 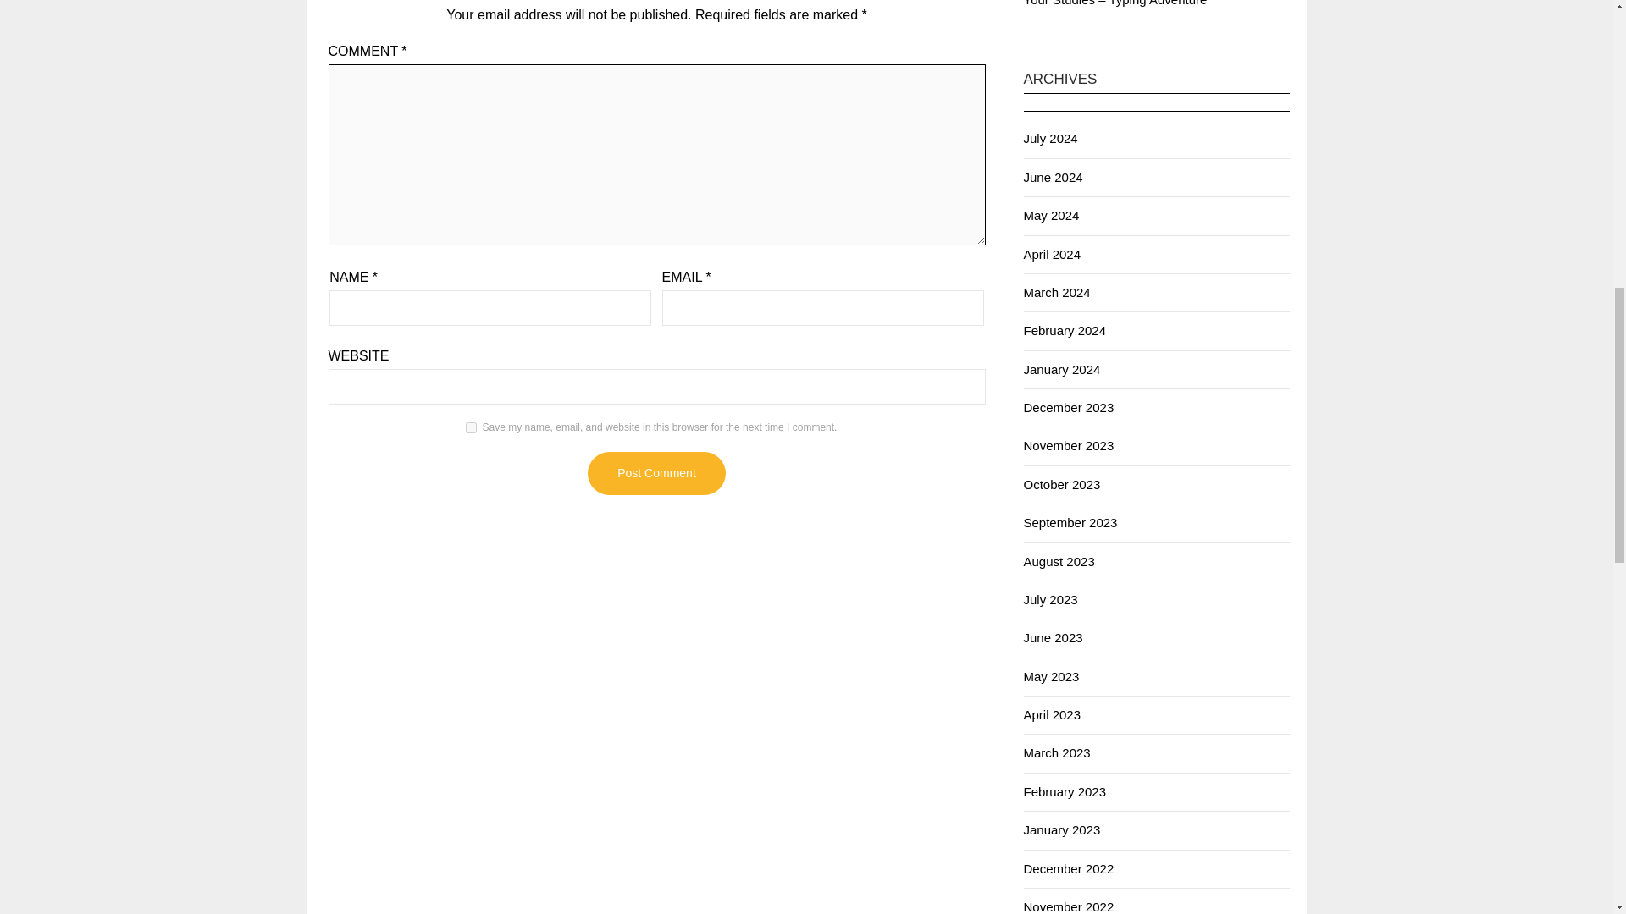 What do you see at coordinates (1059, 560) in the screenshot?
I see `August 2023` at bounding box center [1059, 560].